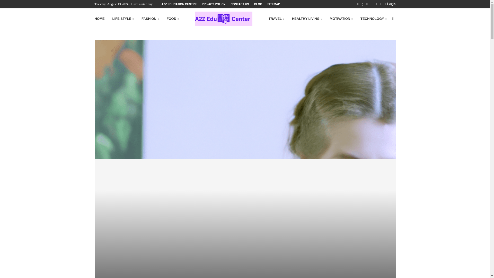 The height and width of the screenshot is (278, 494). What do you see at coordinates (122, 19) in the screenshot?
I see `LIFE STYLE` at bounding box center [122, 19].